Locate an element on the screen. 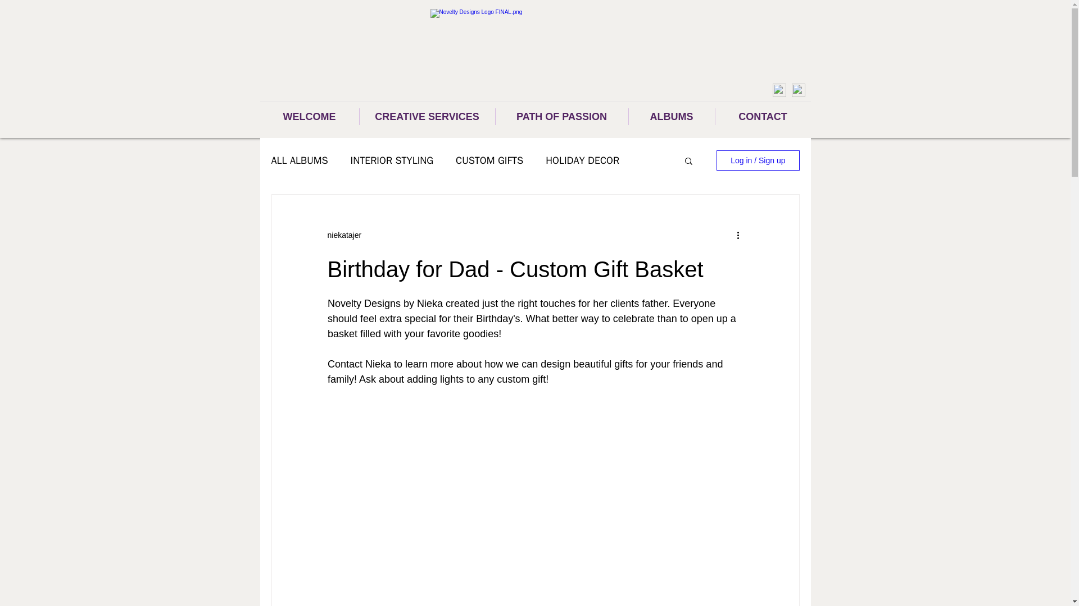 The width and height of the screenshot is (1079, 606). INTERIOR STYLING is located at coordinates (392, 160).